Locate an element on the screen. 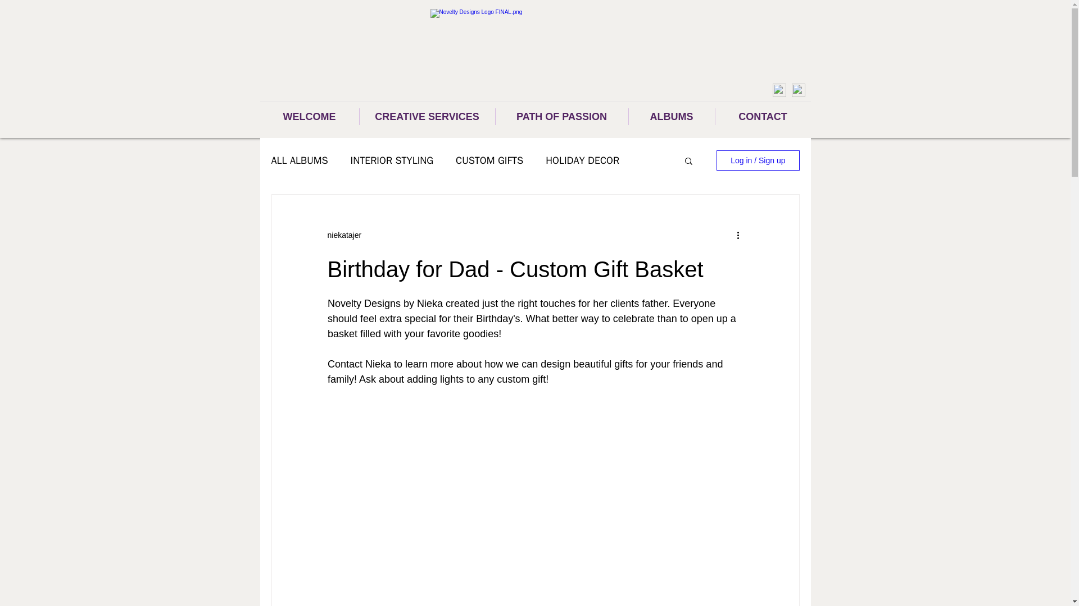 The width and height of the screenshot is (1079, 606). INTERIOR STYLING is located at coordinates (392, 160).